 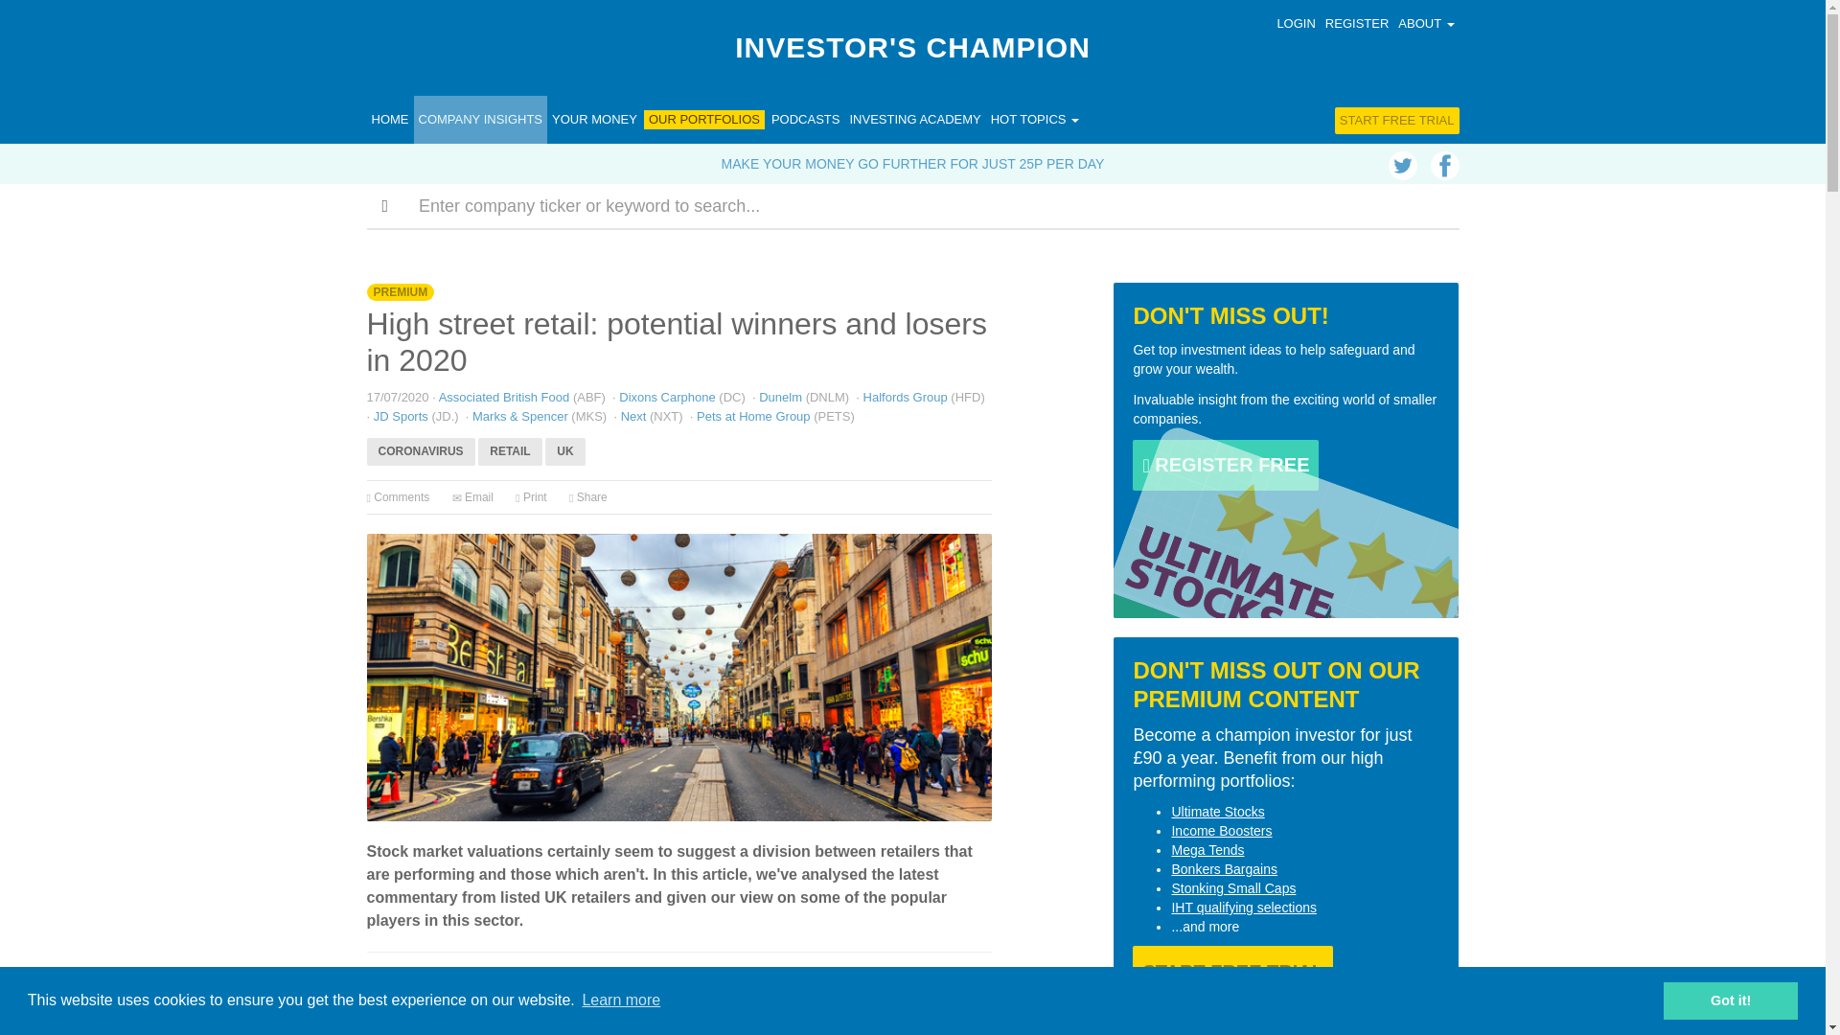 What do you see at coordinates (805, 120) in the screenshot?
I see `PODCASTS` at bounding box center [805, 120].